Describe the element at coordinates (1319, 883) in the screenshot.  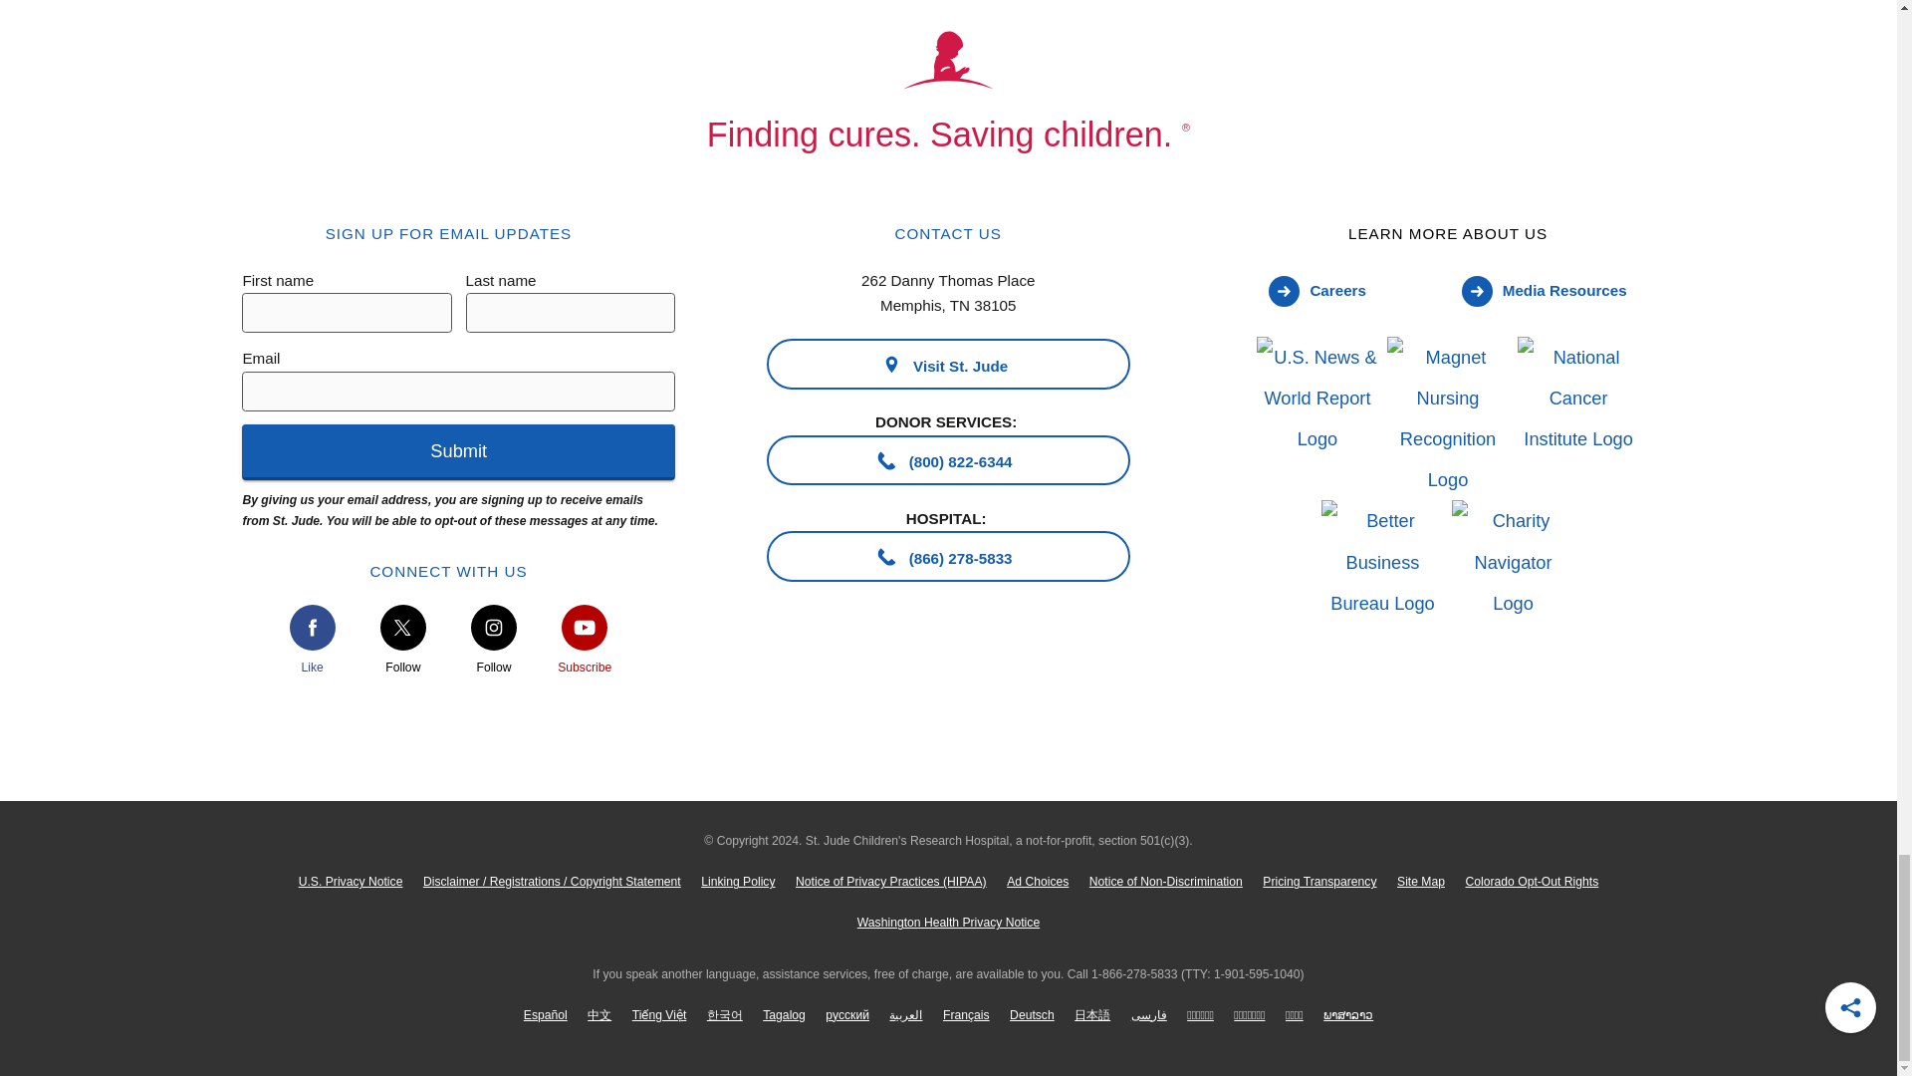
I see `Pricing Transparency` at that location.